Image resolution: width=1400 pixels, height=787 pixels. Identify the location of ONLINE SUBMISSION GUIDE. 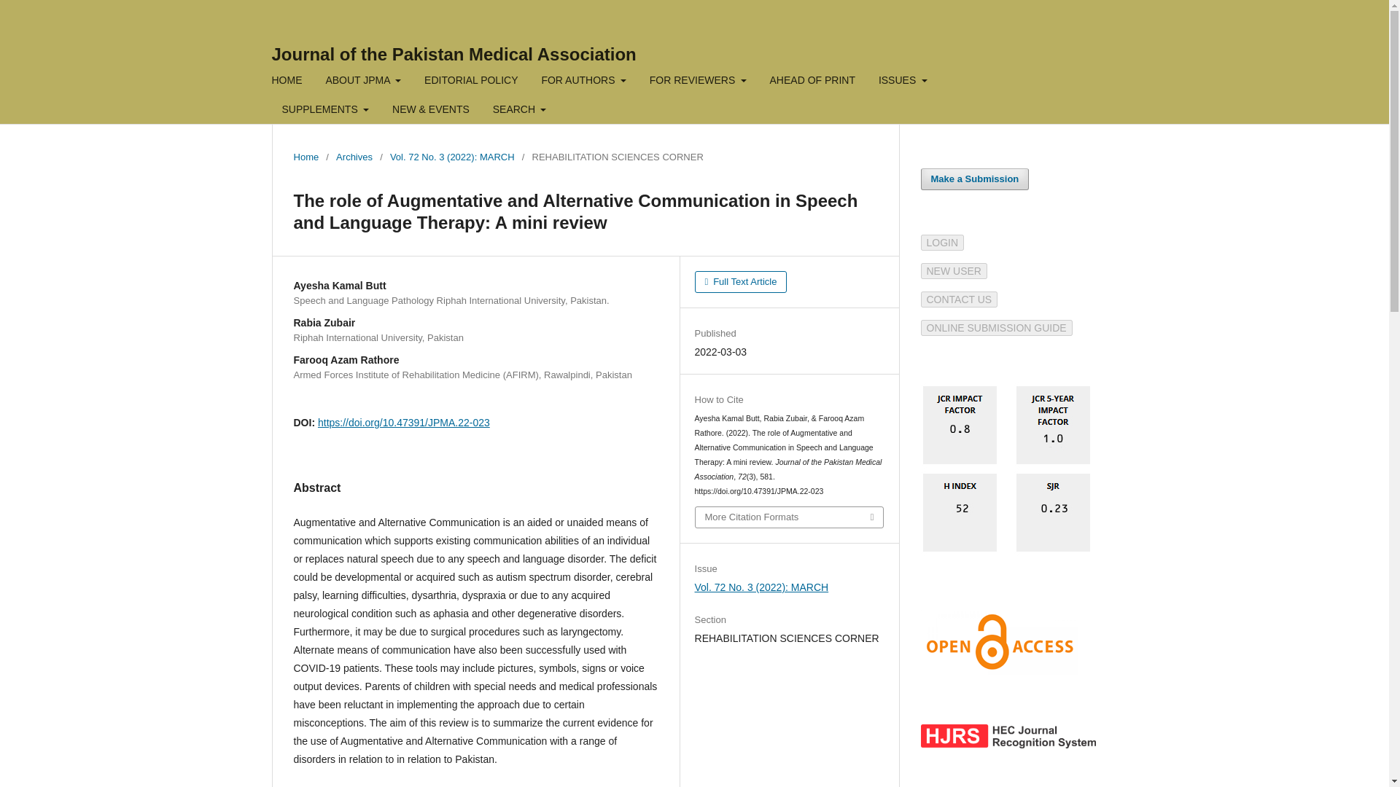
(996, 327).